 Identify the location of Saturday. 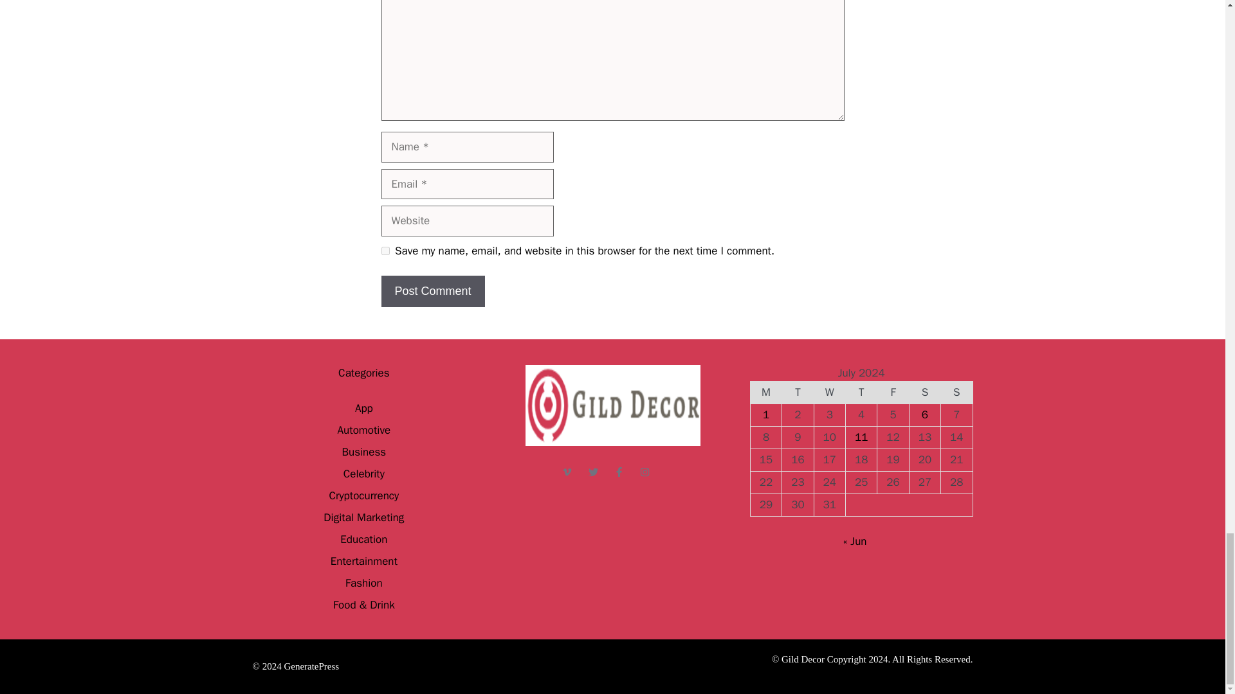
(924, 393).